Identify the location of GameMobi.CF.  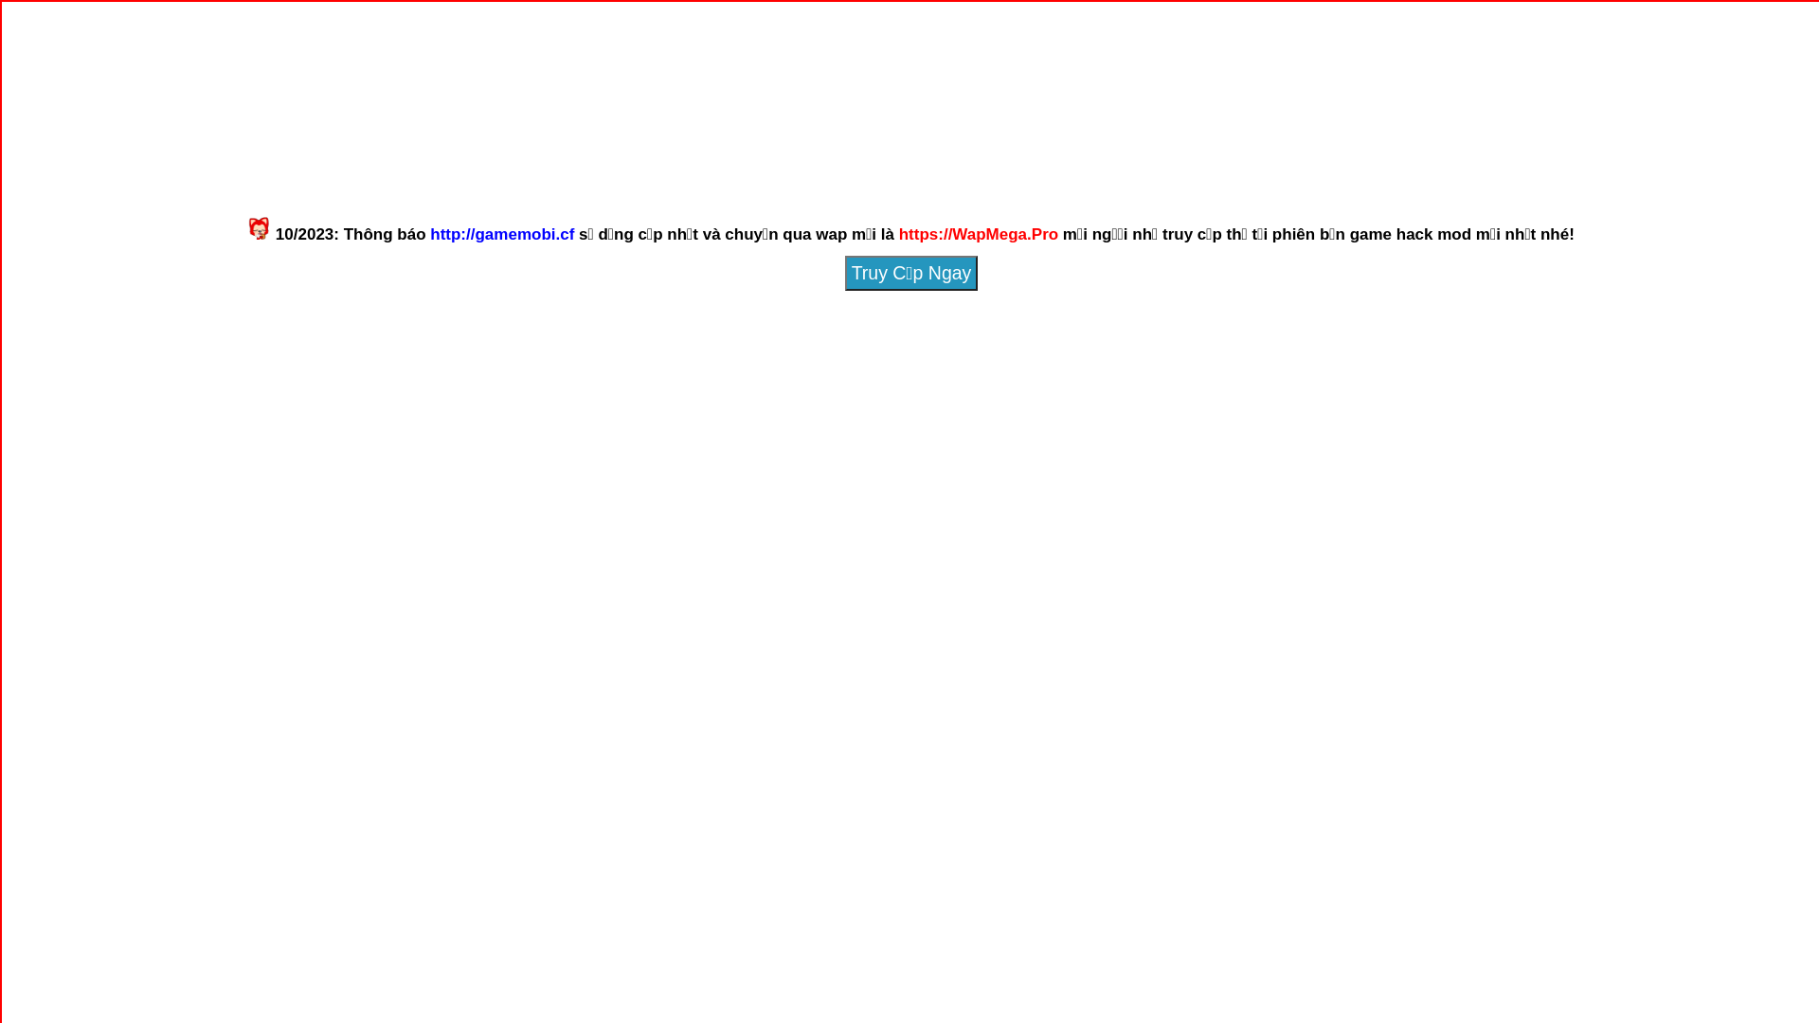
(959, 357).